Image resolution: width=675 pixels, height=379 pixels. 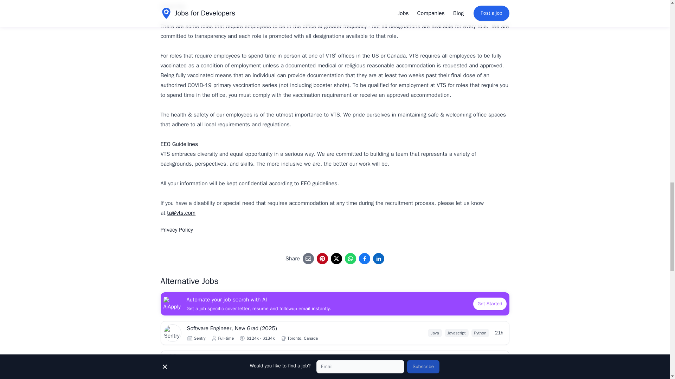 What do you see at coordinates (302, 338) in the screenshot?
I see `Toronto, Canada` at bounding box center [302, 338].